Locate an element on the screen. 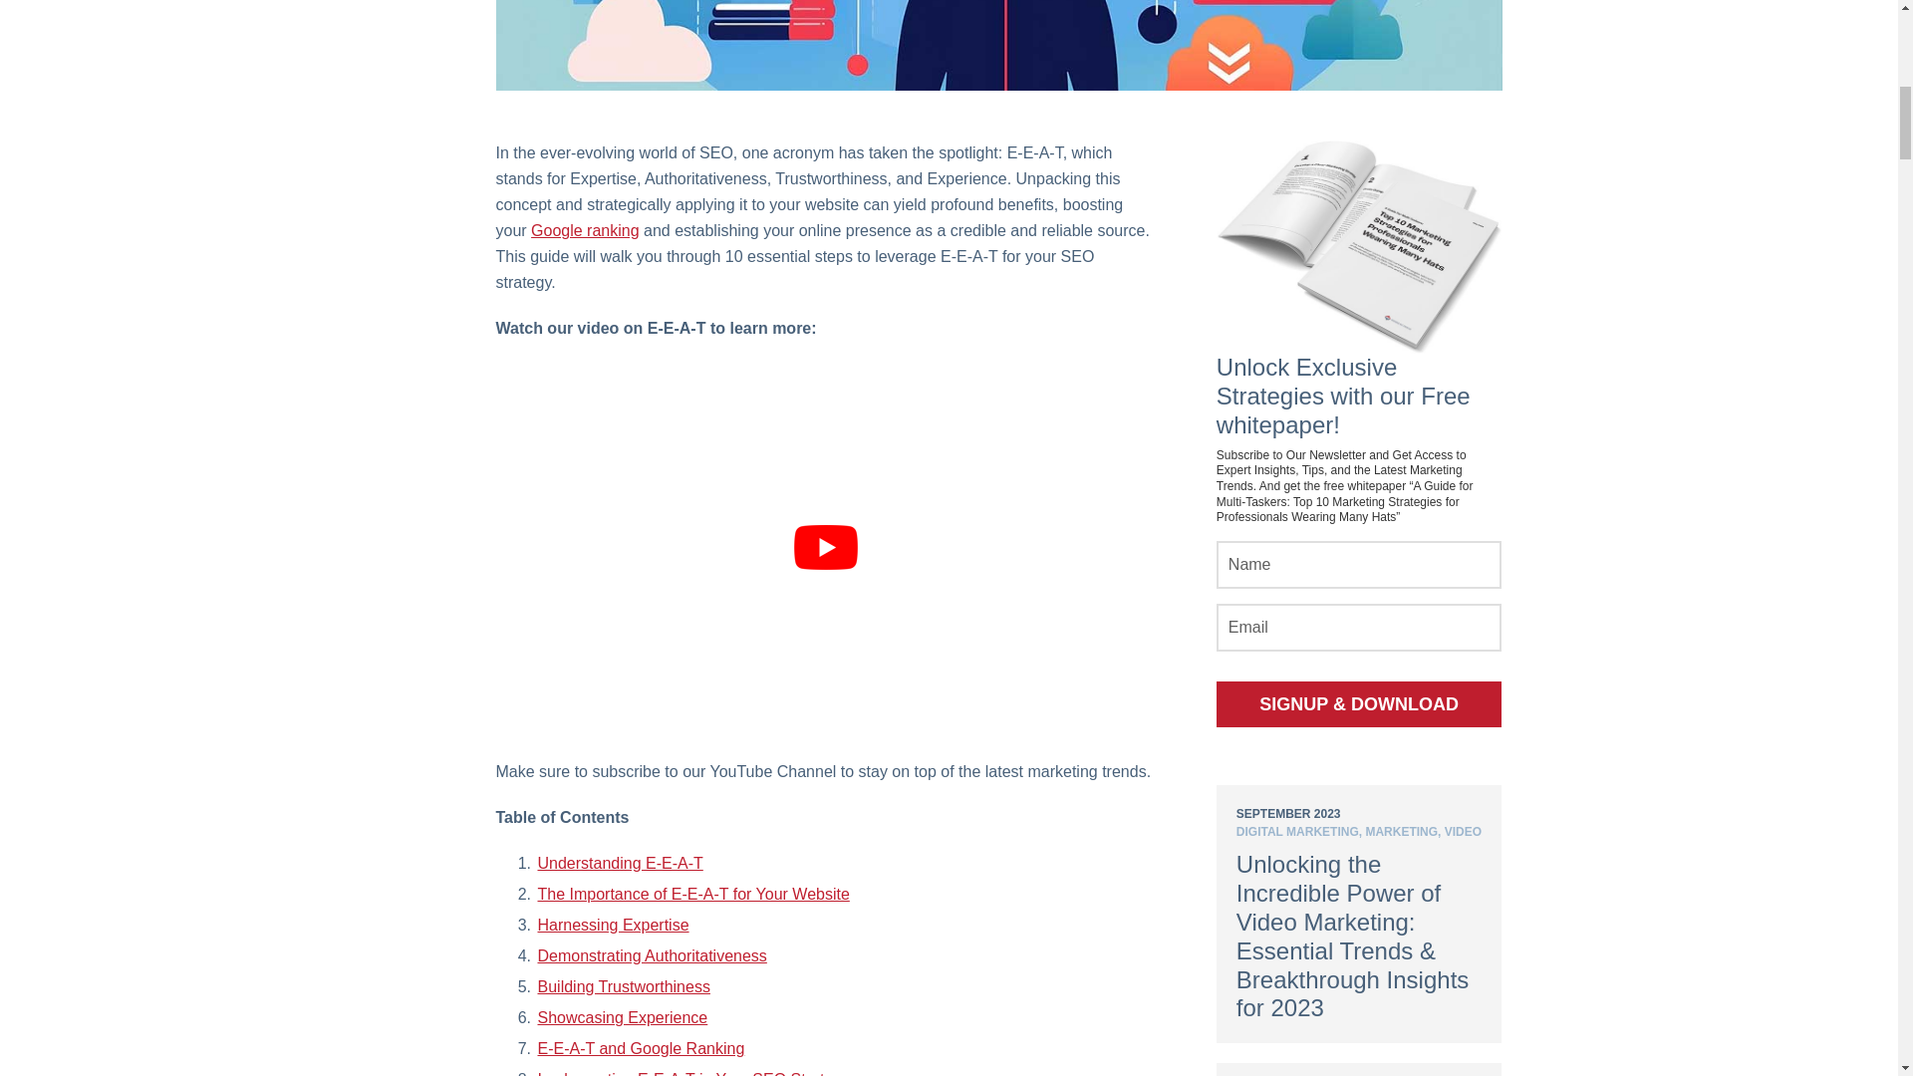  YouTube Channel is located at coordinates (773, 771).